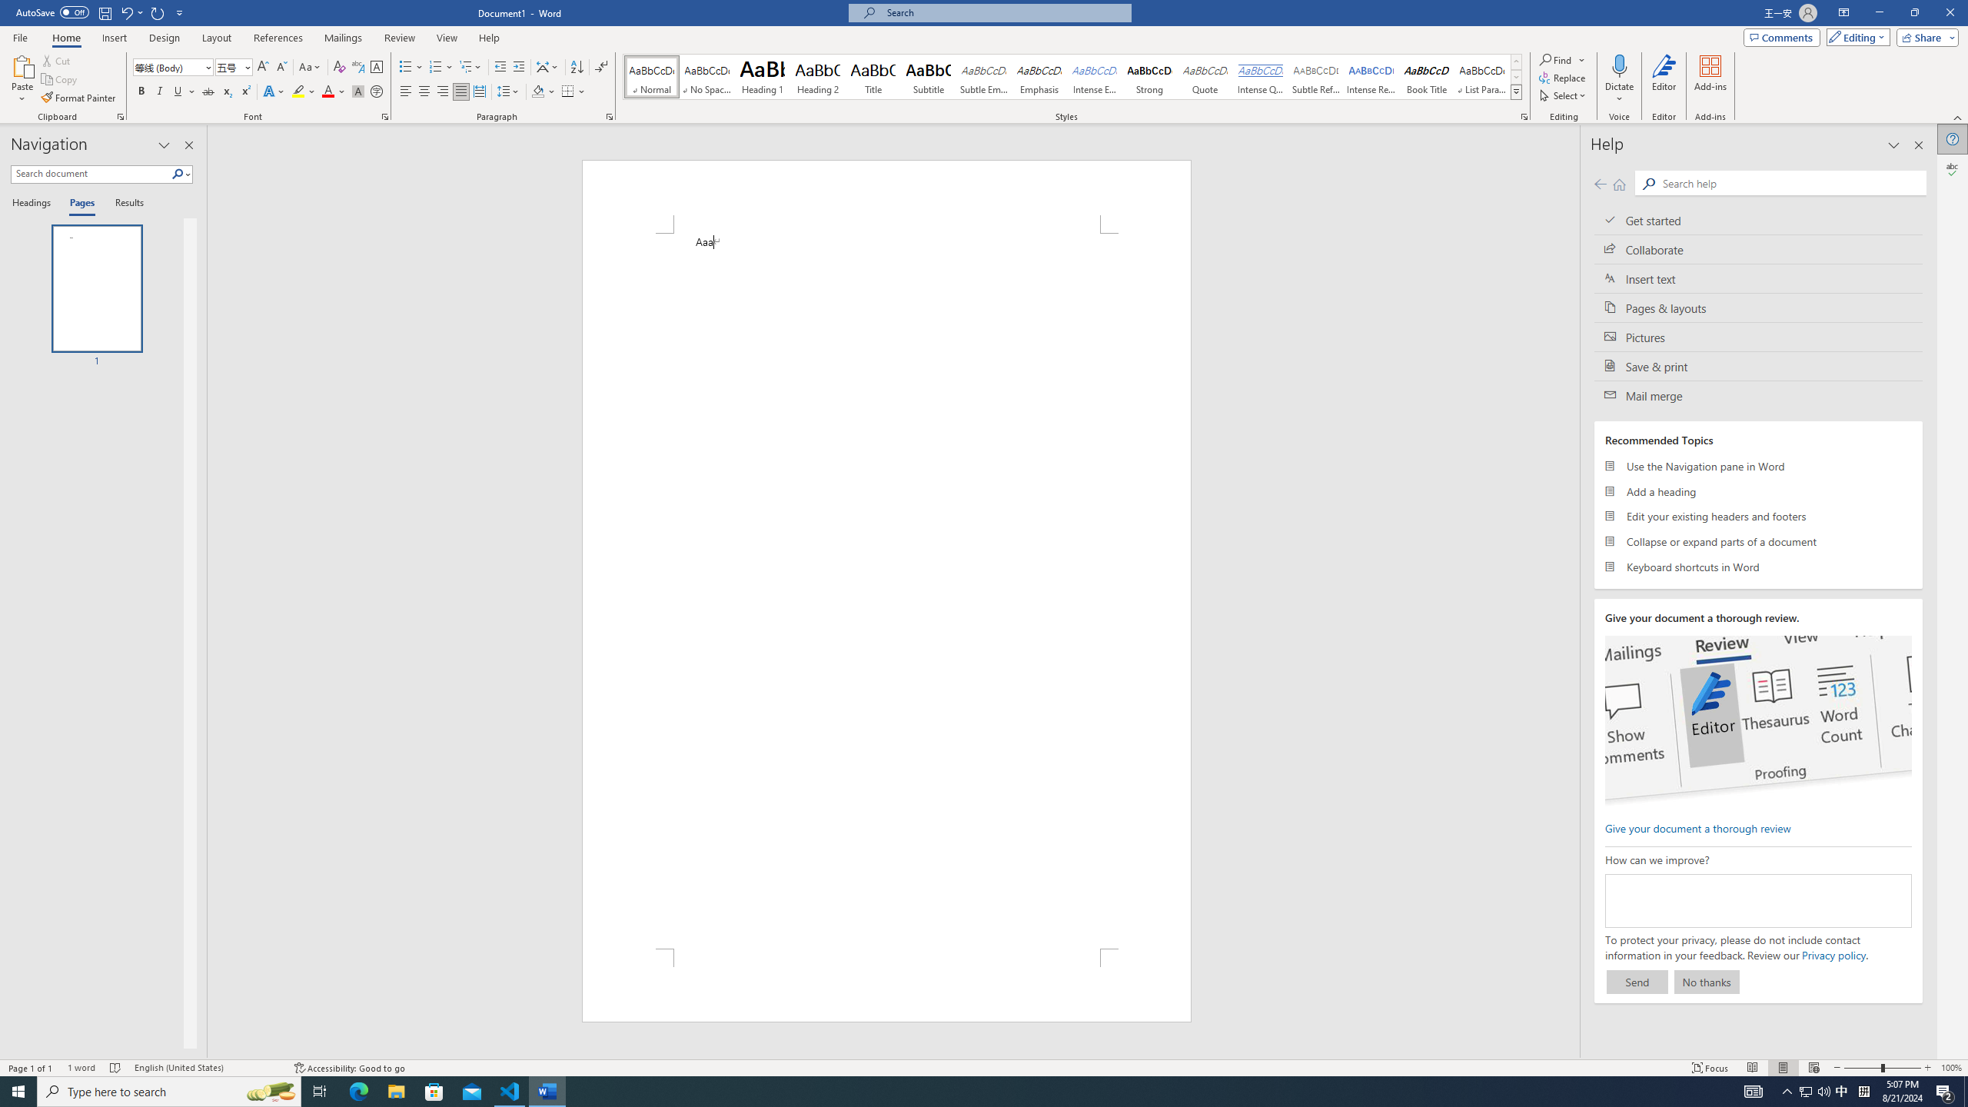 This screenshot has width=1968, height=1107. What do you see at coordinates (124, 204) in the screenshot?
I see `Results` at bounding box center [124, 204].